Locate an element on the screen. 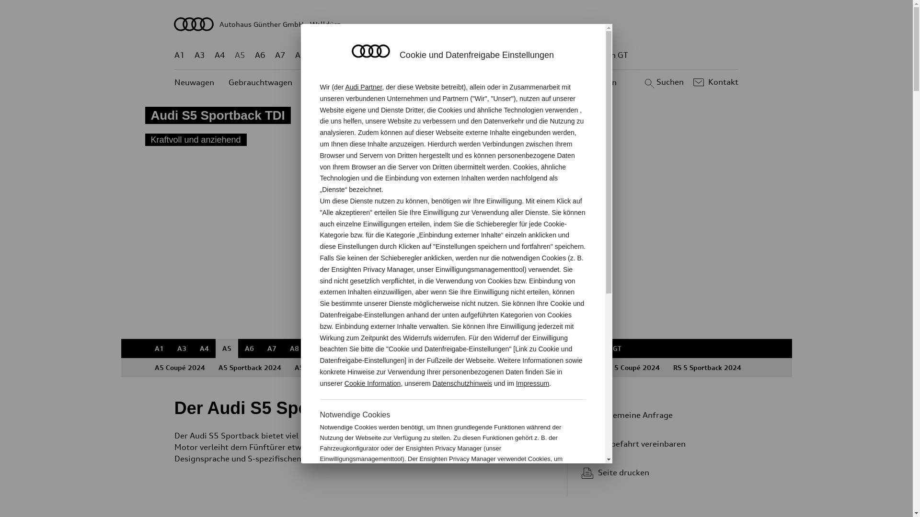 Image resolution: width=920 pixels, height=517 pixels. Impressum is located at coordinates (533, 383).